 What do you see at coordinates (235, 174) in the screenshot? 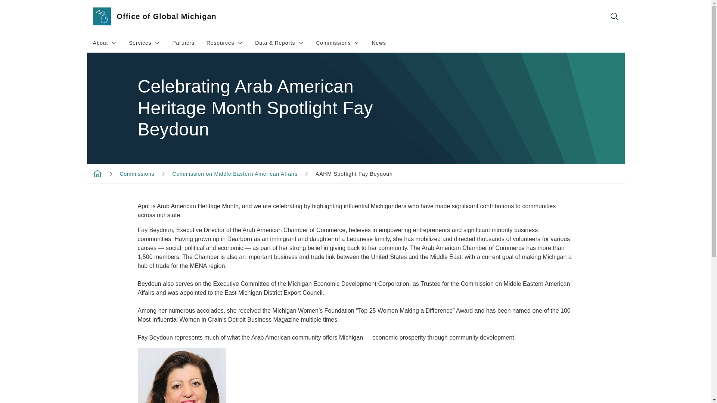
I see `Commission on Middle Eastern American Affairs` at bounding box center [235, 174].